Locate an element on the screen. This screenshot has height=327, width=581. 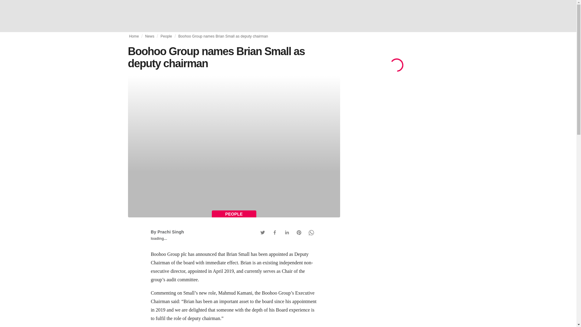
By Prachi Singh is located at coordinates (167, 232).